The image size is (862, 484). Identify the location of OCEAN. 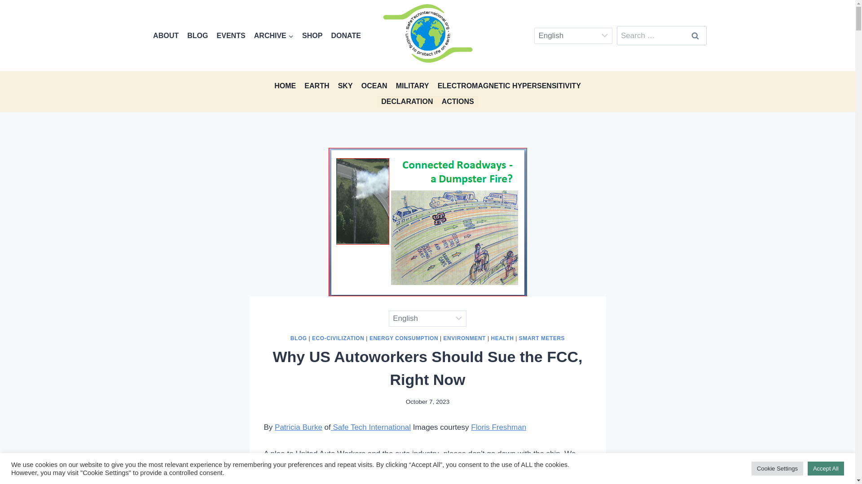
(374, 85).